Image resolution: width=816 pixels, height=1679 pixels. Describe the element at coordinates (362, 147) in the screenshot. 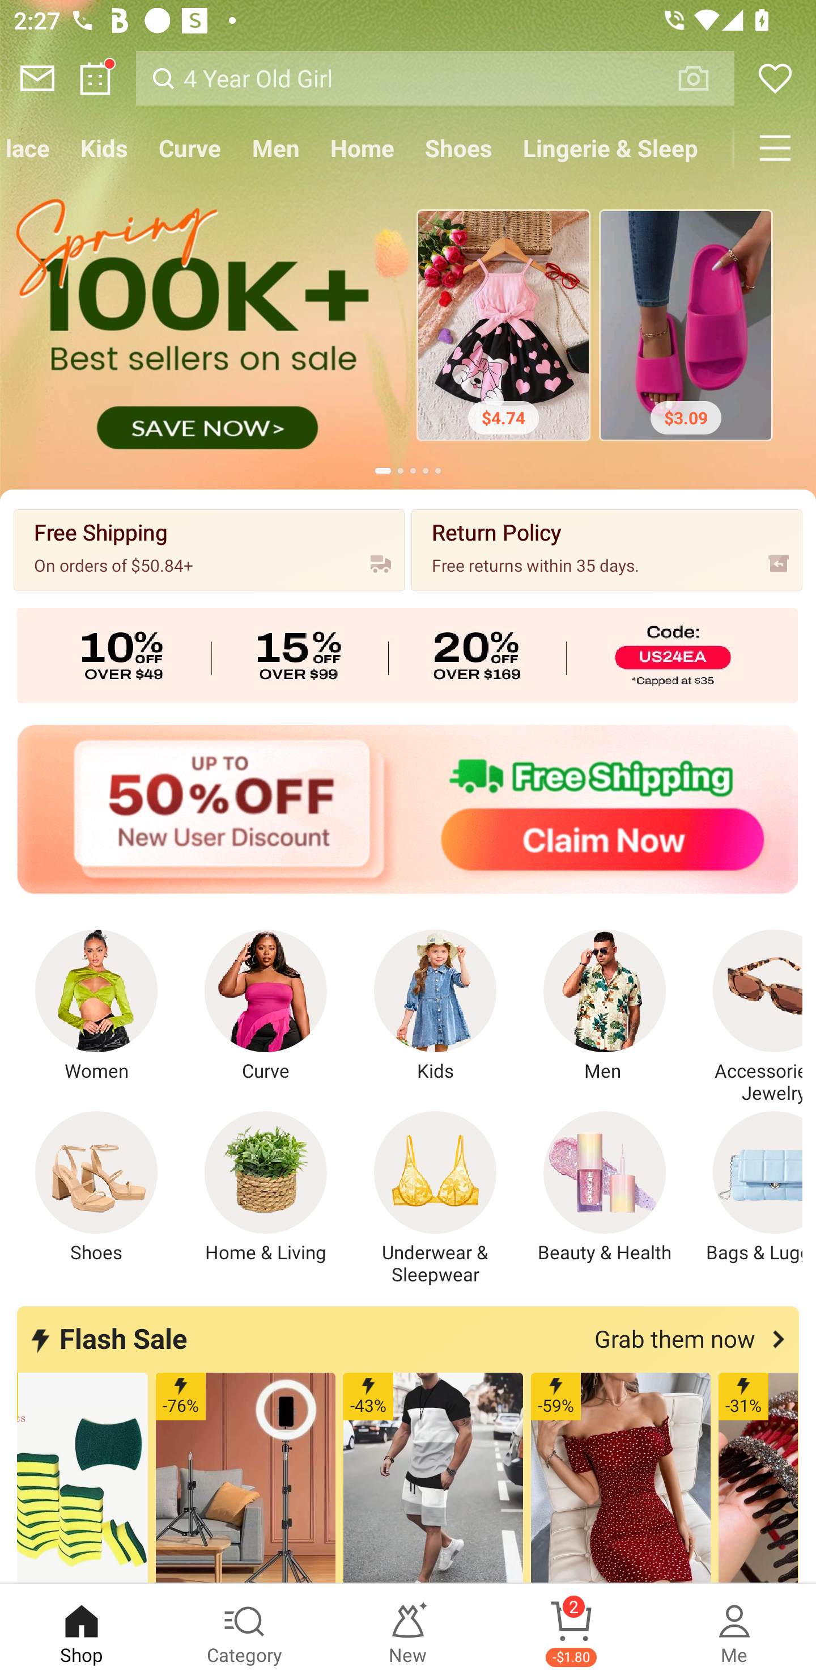

I see `Home` at that location.